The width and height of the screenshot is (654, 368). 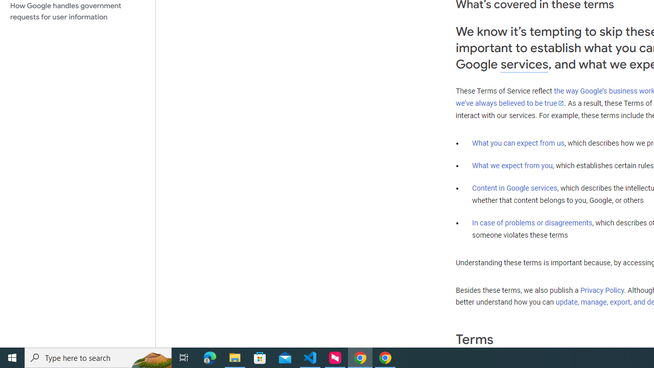 I want to click on In case of problems or disagreements, so click(x=532, y=222).